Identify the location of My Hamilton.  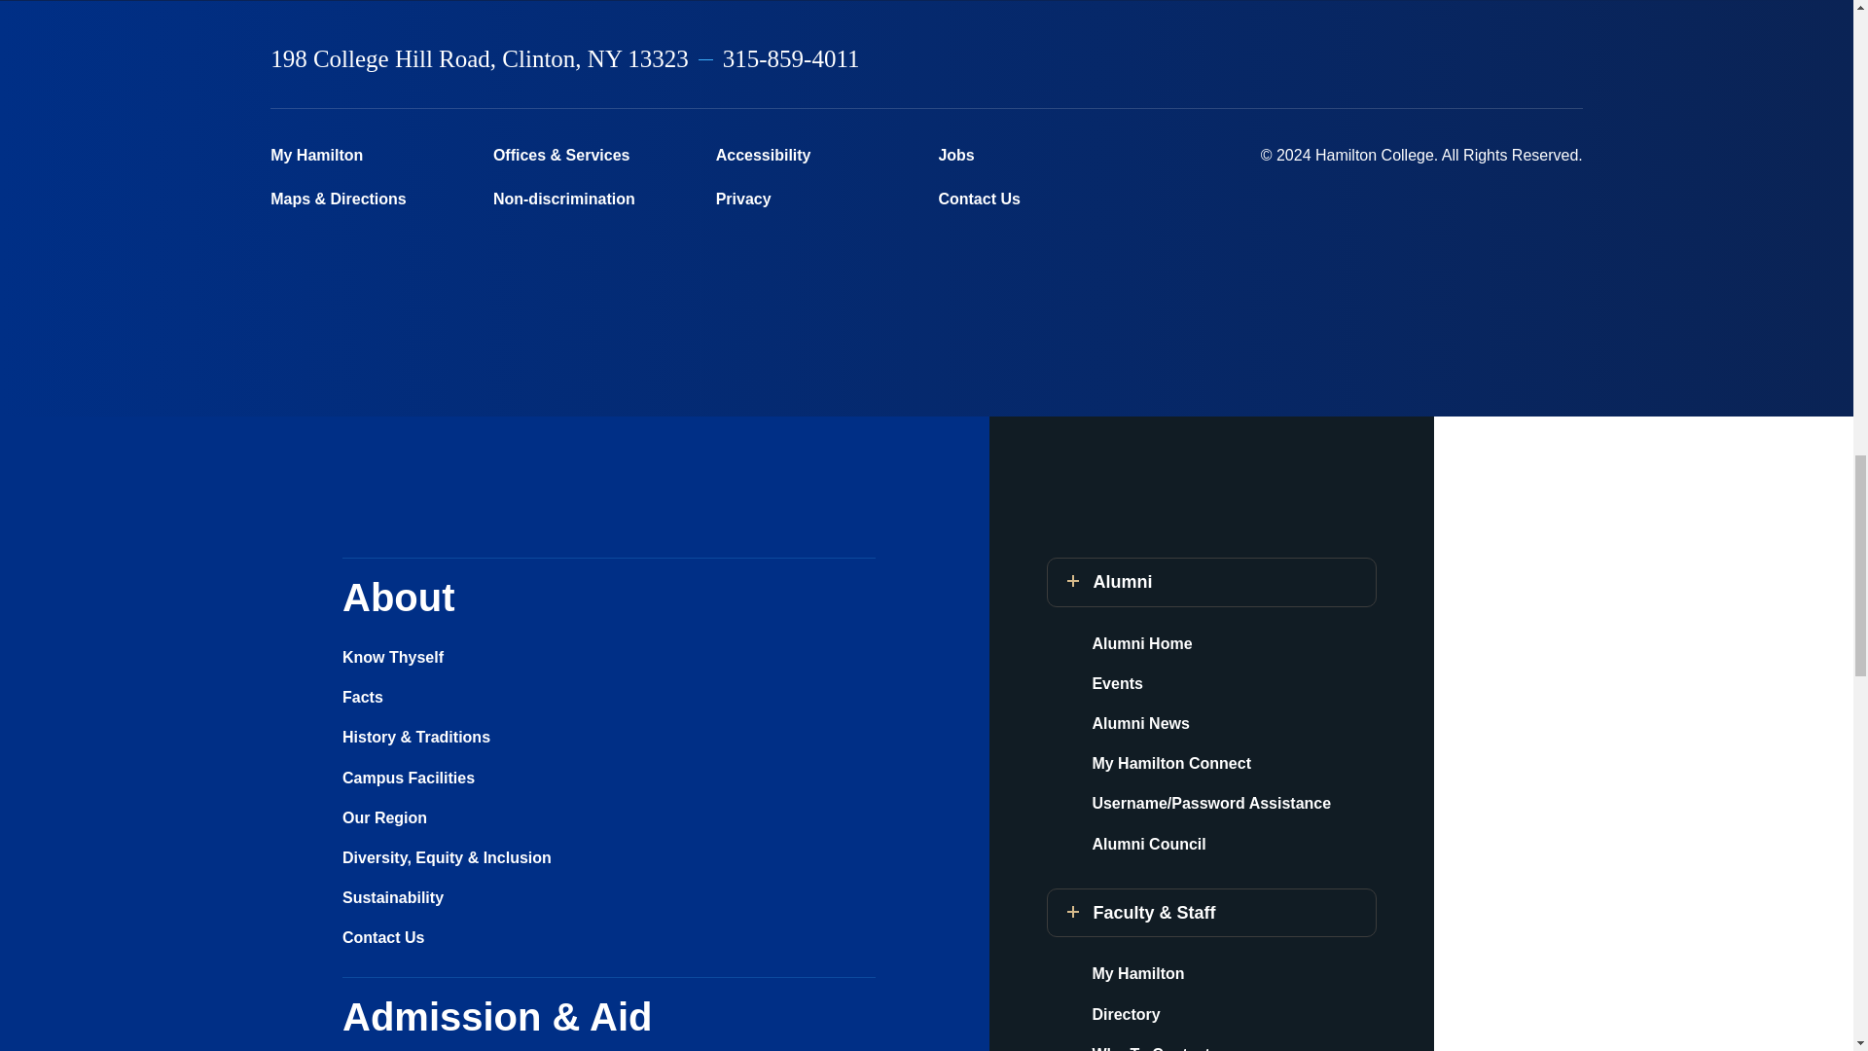
(370, 156).